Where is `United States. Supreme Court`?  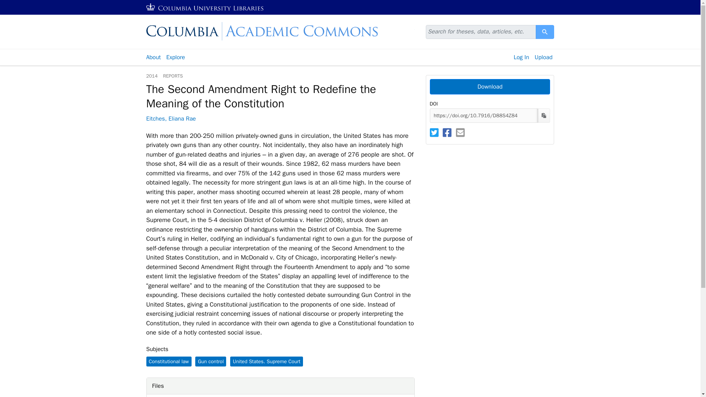
United States. Supreme Court is located at coordinates (266, 361).